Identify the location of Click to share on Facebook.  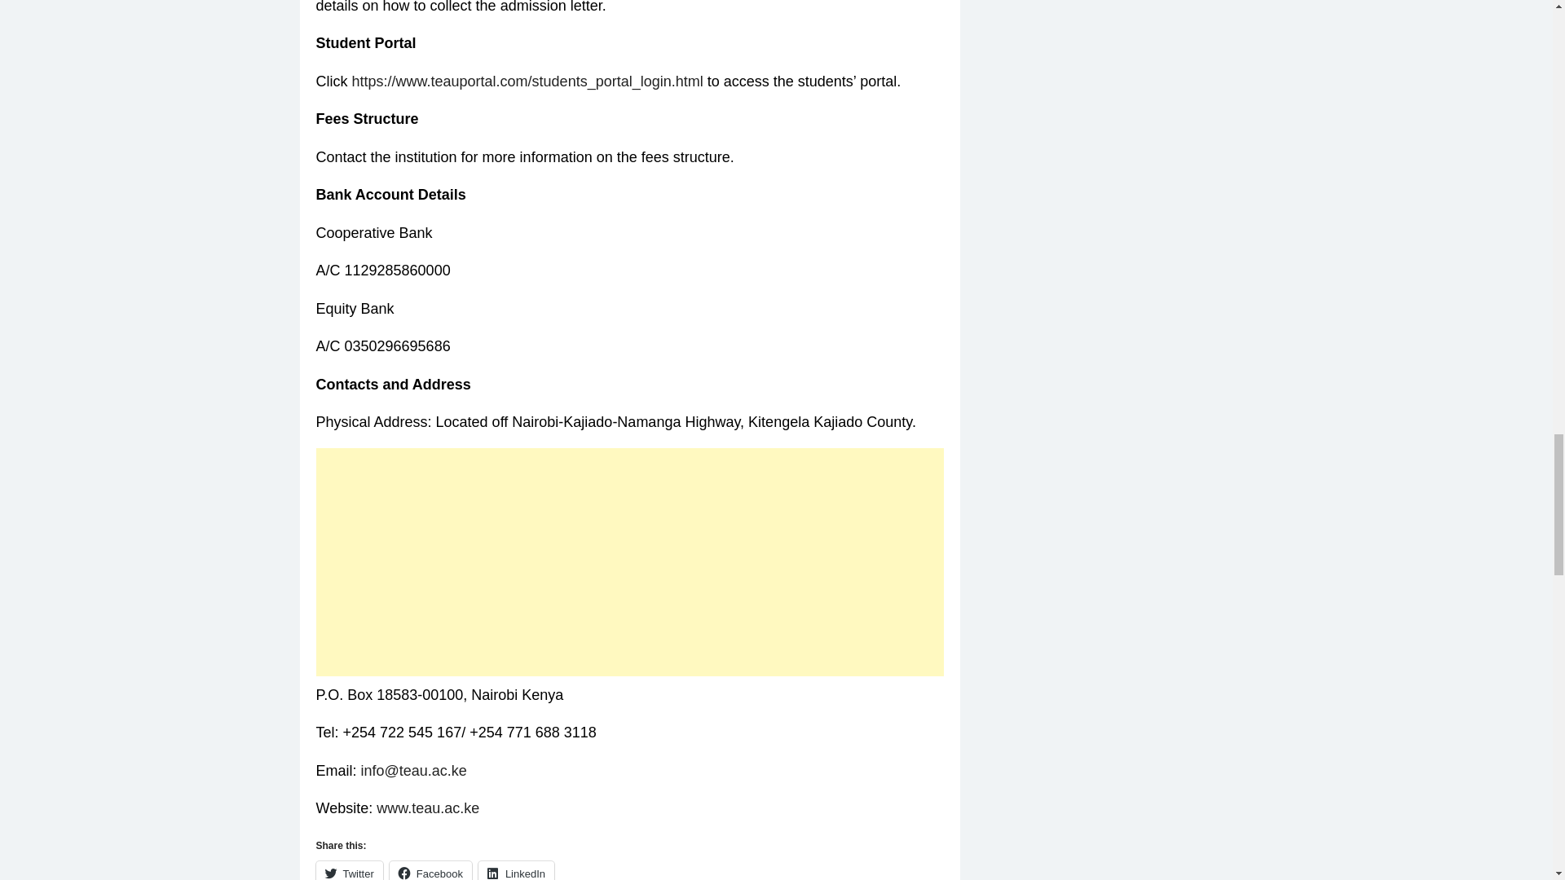
(430, 870).